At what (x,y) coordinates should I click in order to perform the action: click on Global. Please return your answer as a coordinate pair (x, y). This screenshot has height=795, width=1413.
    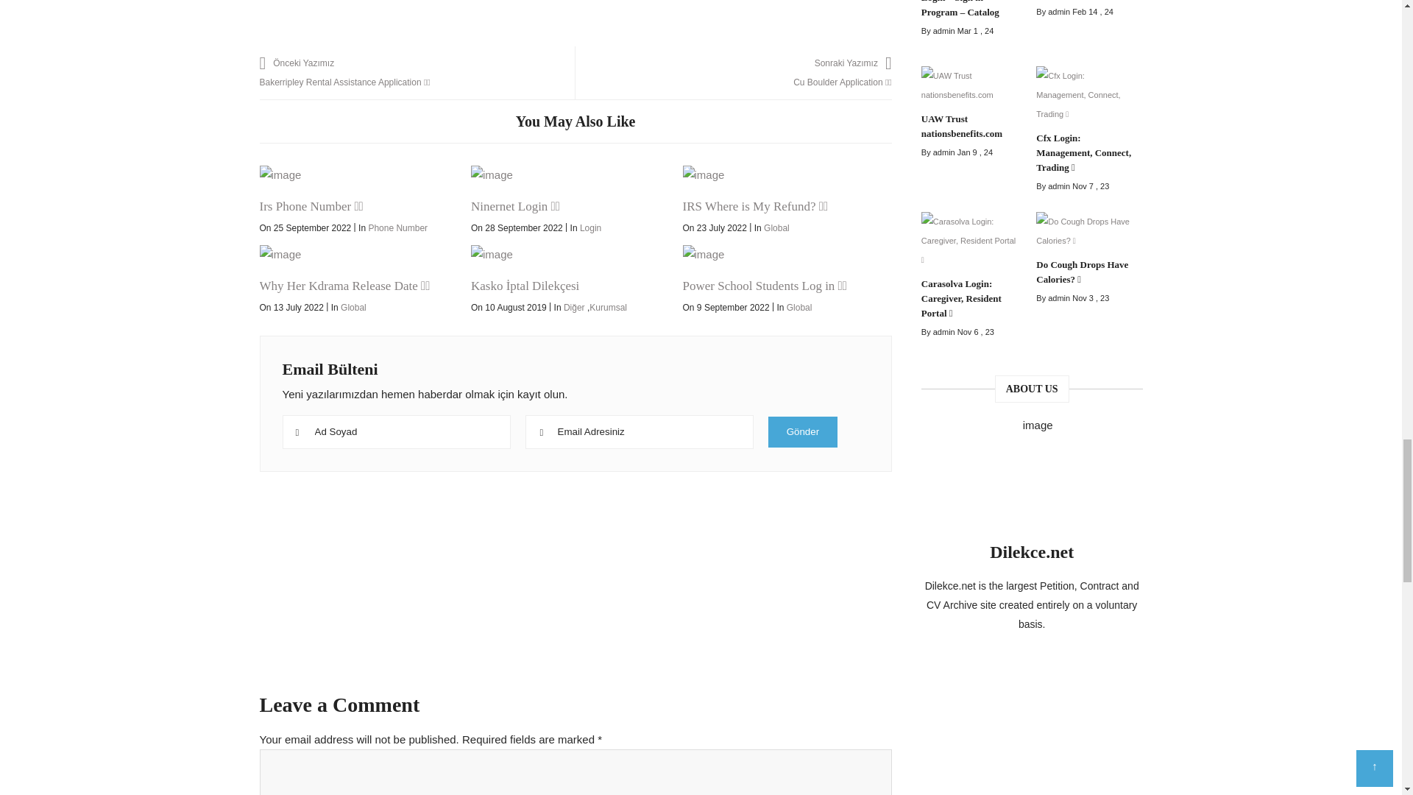
    Looking at the image, I should click on (353, 308).